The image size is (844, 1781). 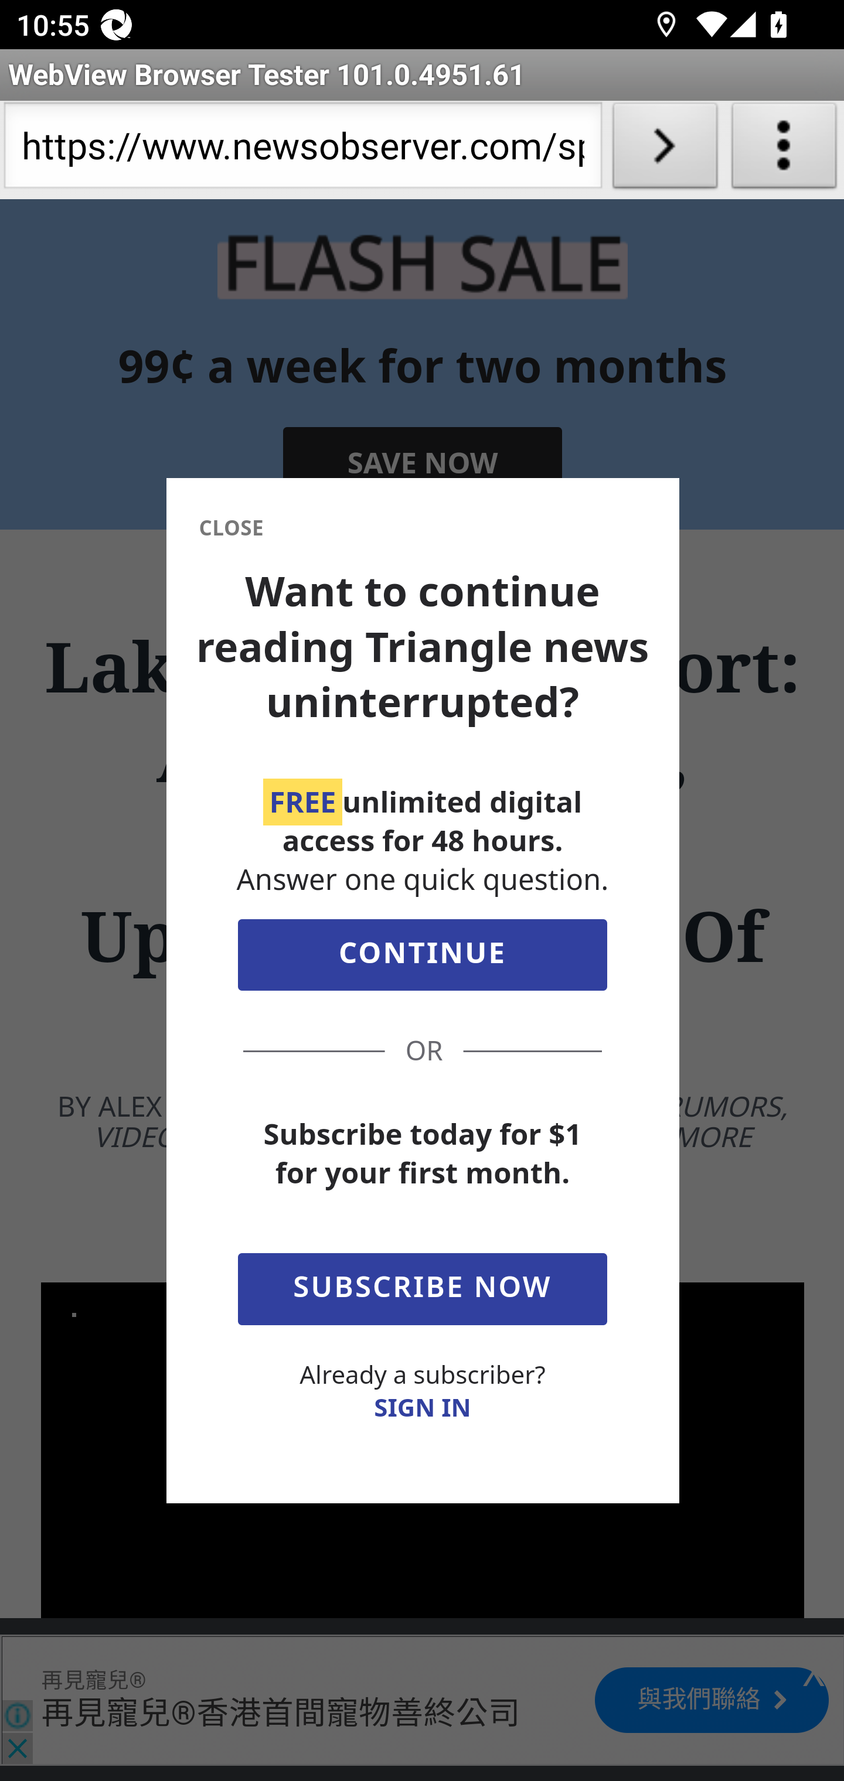 What do you see at coordinates (422, 1285) in the screenshot?
I see `SUBSCRIBE NOW` at bounding box center [422, 1285].